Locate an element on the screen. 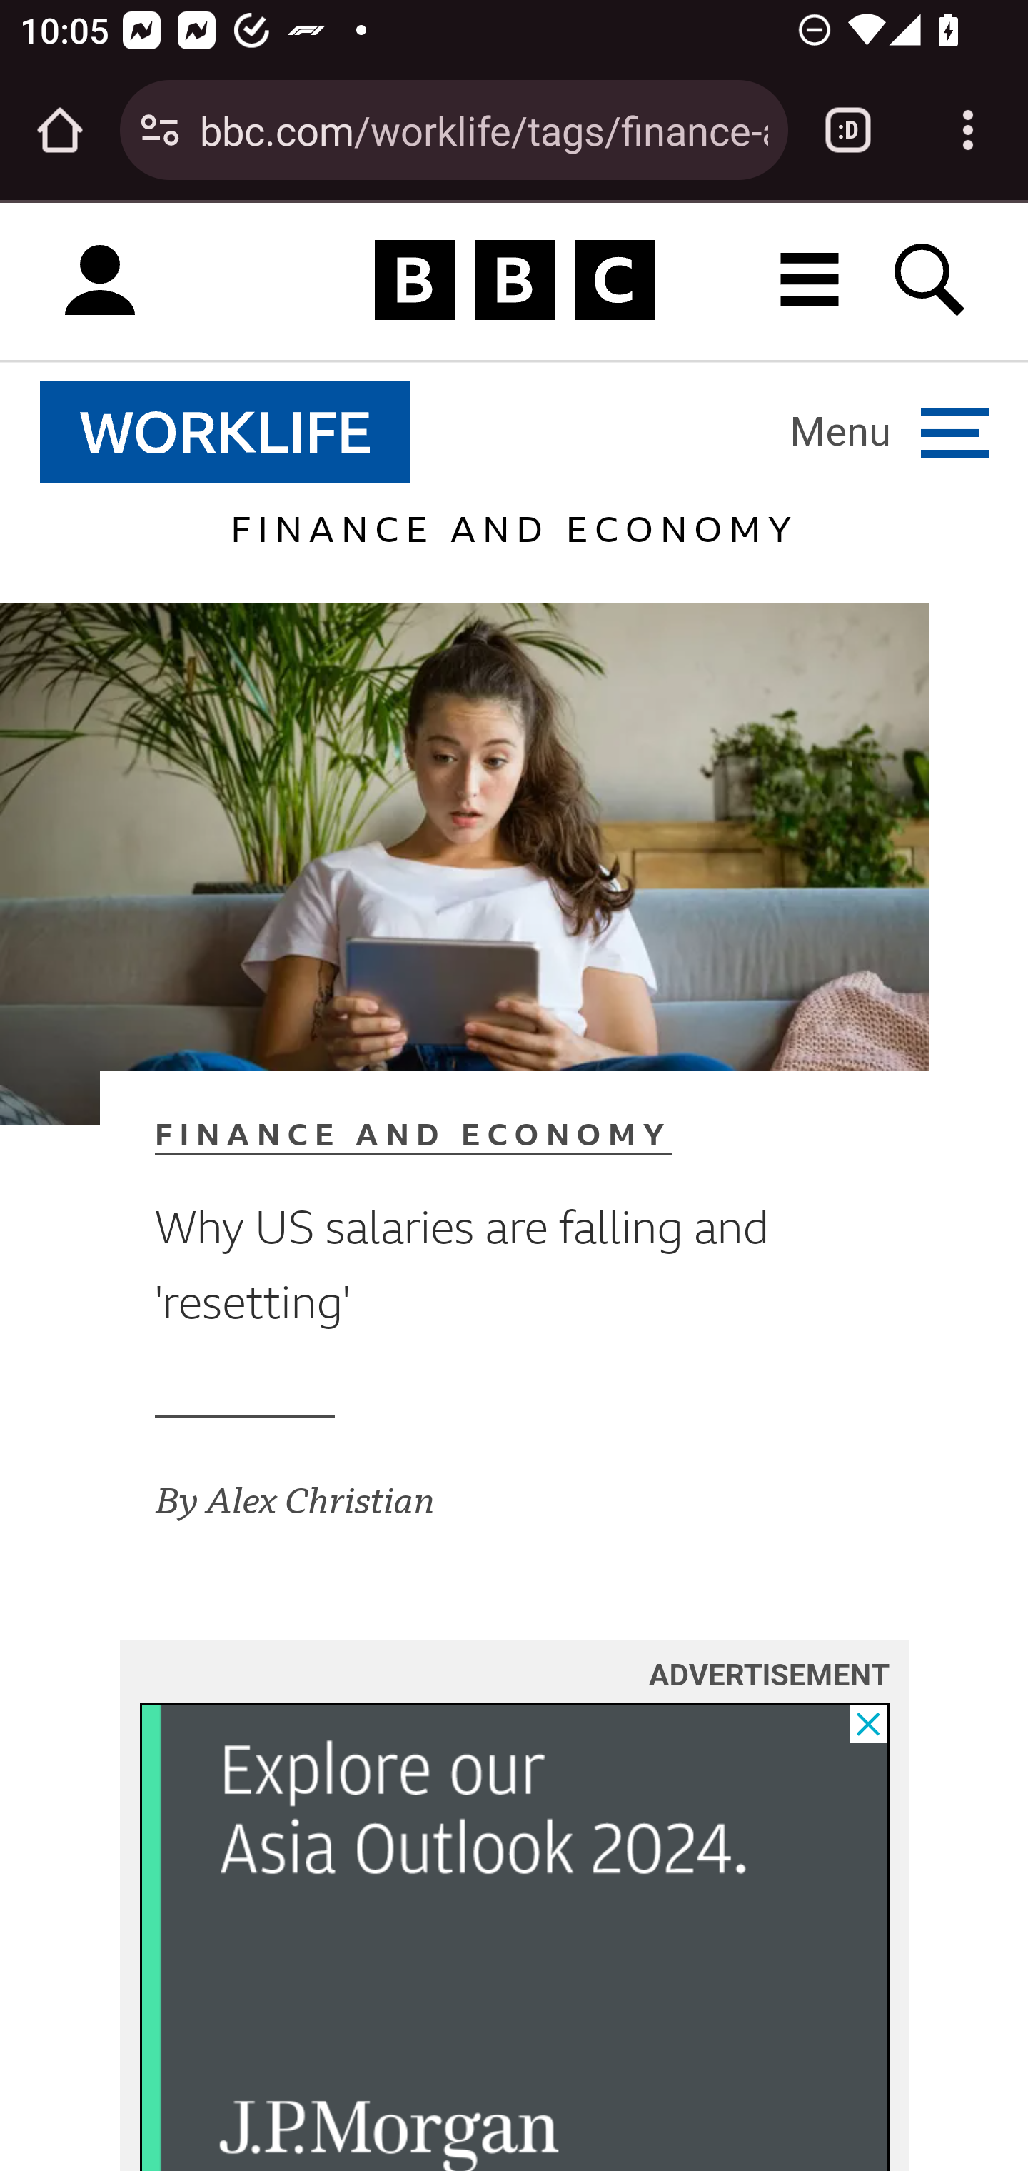 The image size is (1028, 2171). Connection is secure is located at coordinates (160, 130).